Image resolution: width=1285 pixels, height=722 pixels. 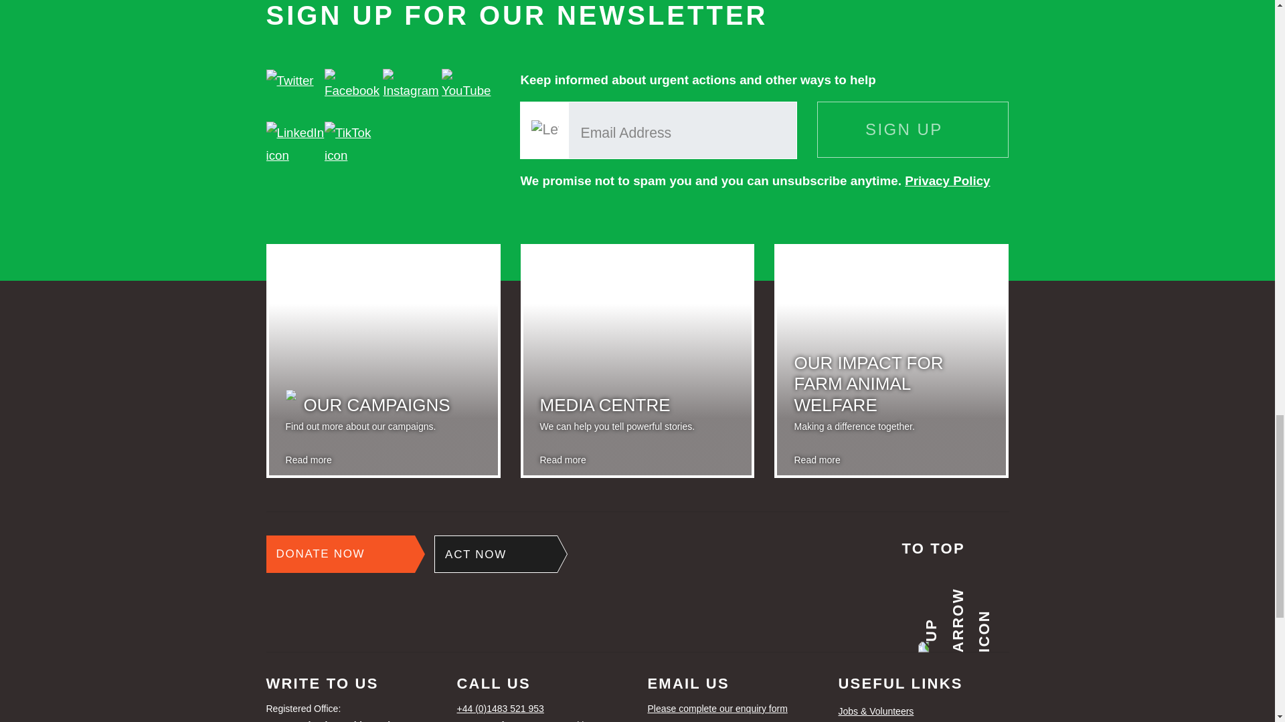 What do you see at coordinates (955, 588) in the screenshot?
I see `TO TOP` at bounding box center [955, 588].